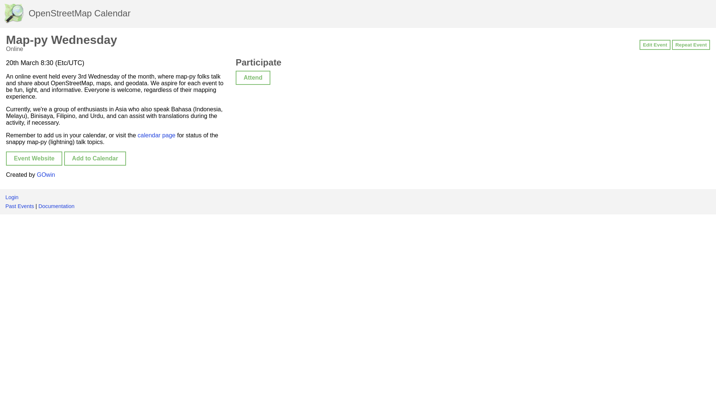 This screenshot has height=402, width=716. I want to click on GOwin, so click(46, 175).